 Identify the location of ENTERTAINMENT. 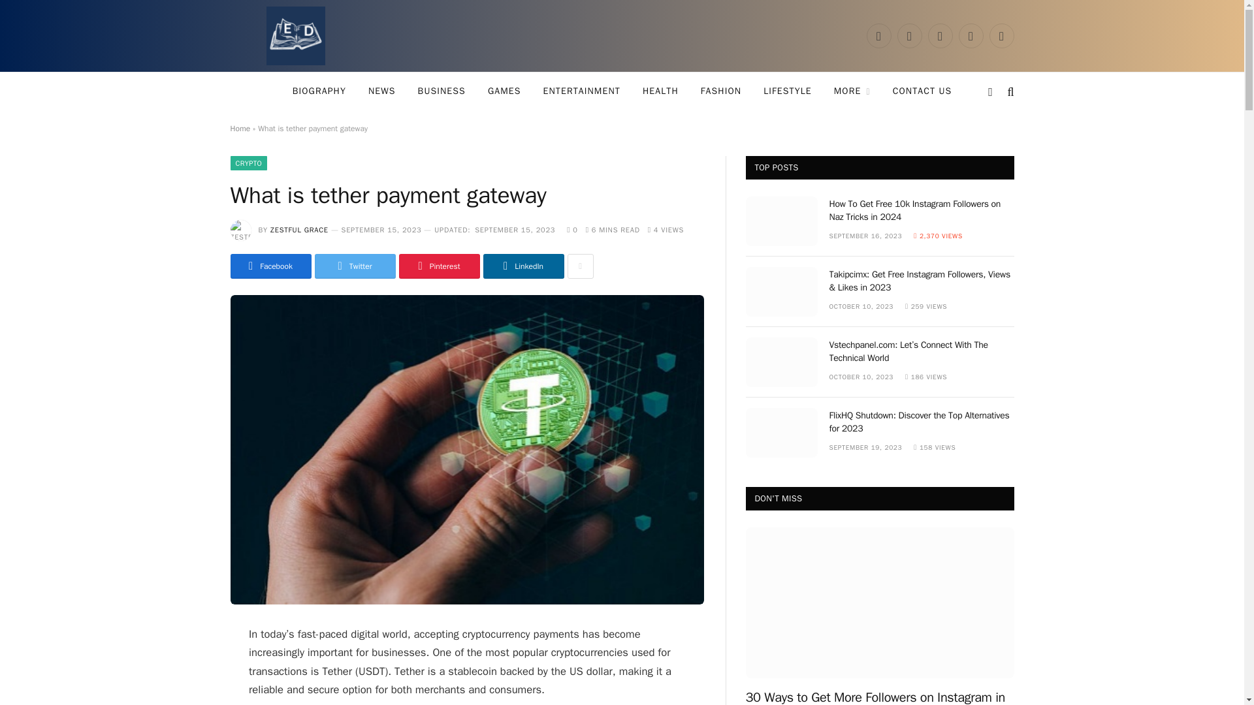
(581, 91).